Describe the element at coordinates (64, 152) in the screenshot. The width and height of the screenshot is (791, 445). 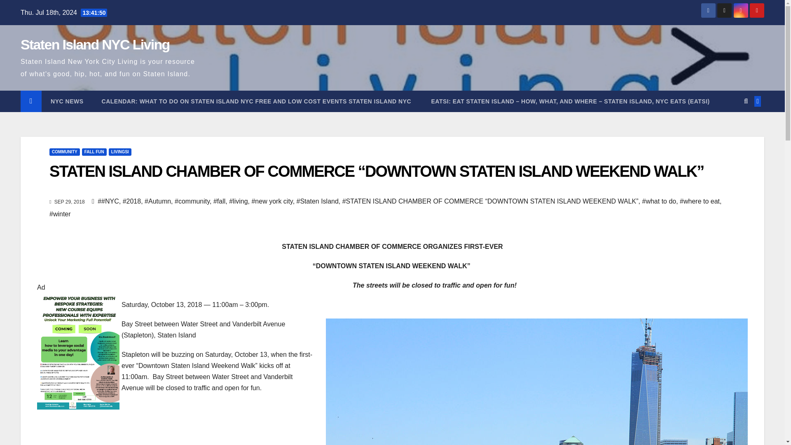
I see `COMMUNITY` at that location.